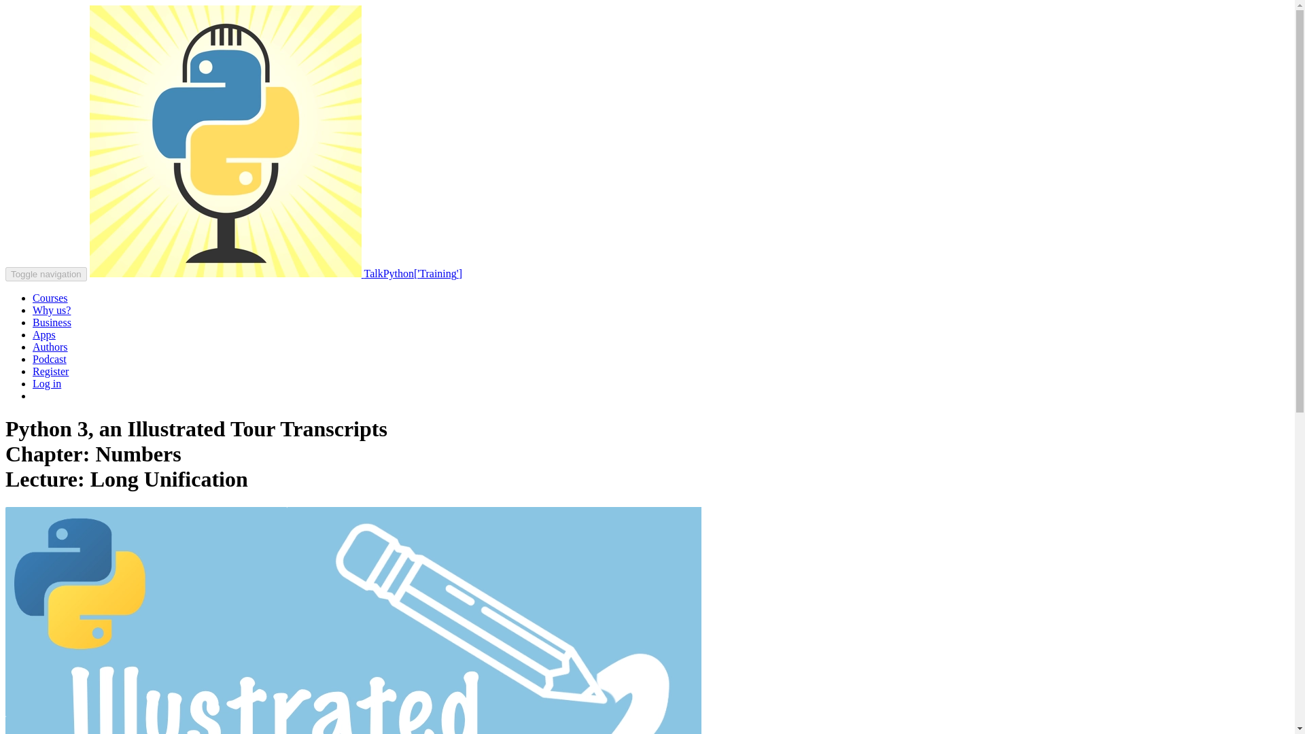  Describe the element at coordinates (44, 334) in the screenshot. I see `Apps` at that location.